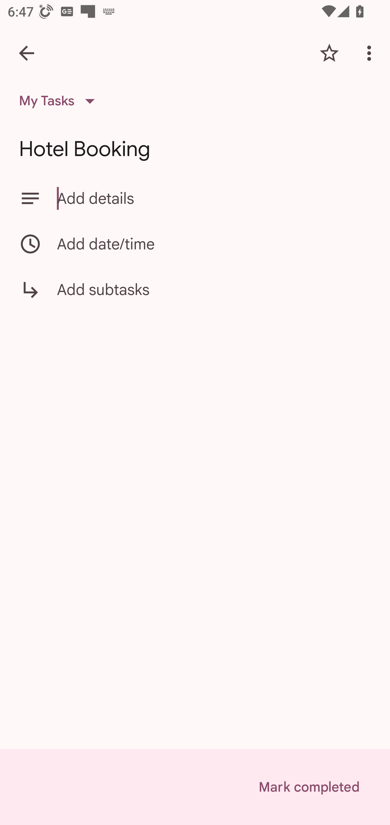  What do you see at coordinates (214, 198) in the screenshot?
I see `Add details` at bounding box center [214, 198].